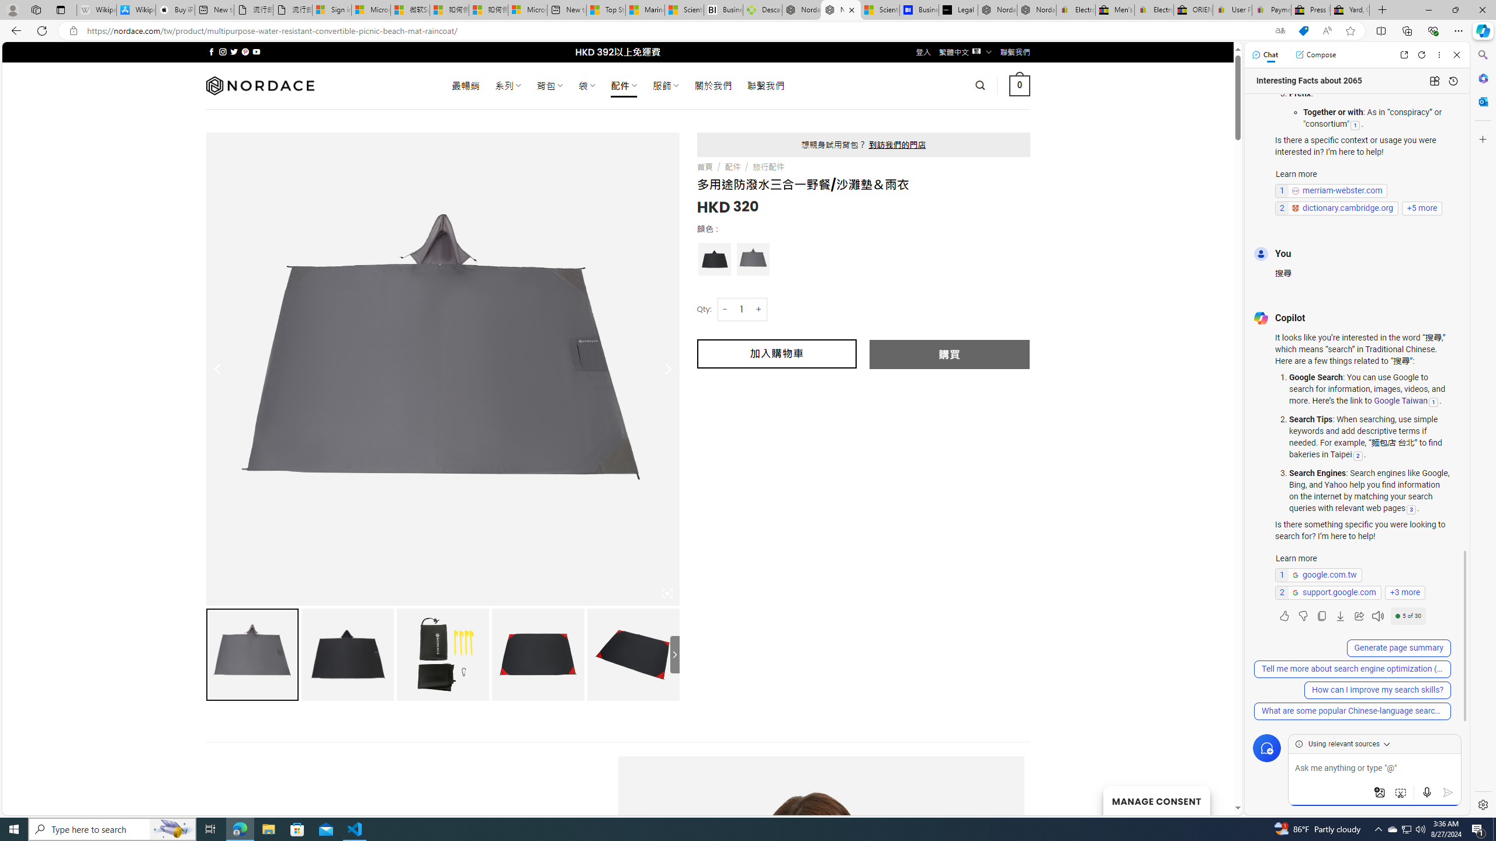 This screenshot has height=841, width=1496. I want to click on Yard, Garden & Outdoor Living, so click(1350, 10).